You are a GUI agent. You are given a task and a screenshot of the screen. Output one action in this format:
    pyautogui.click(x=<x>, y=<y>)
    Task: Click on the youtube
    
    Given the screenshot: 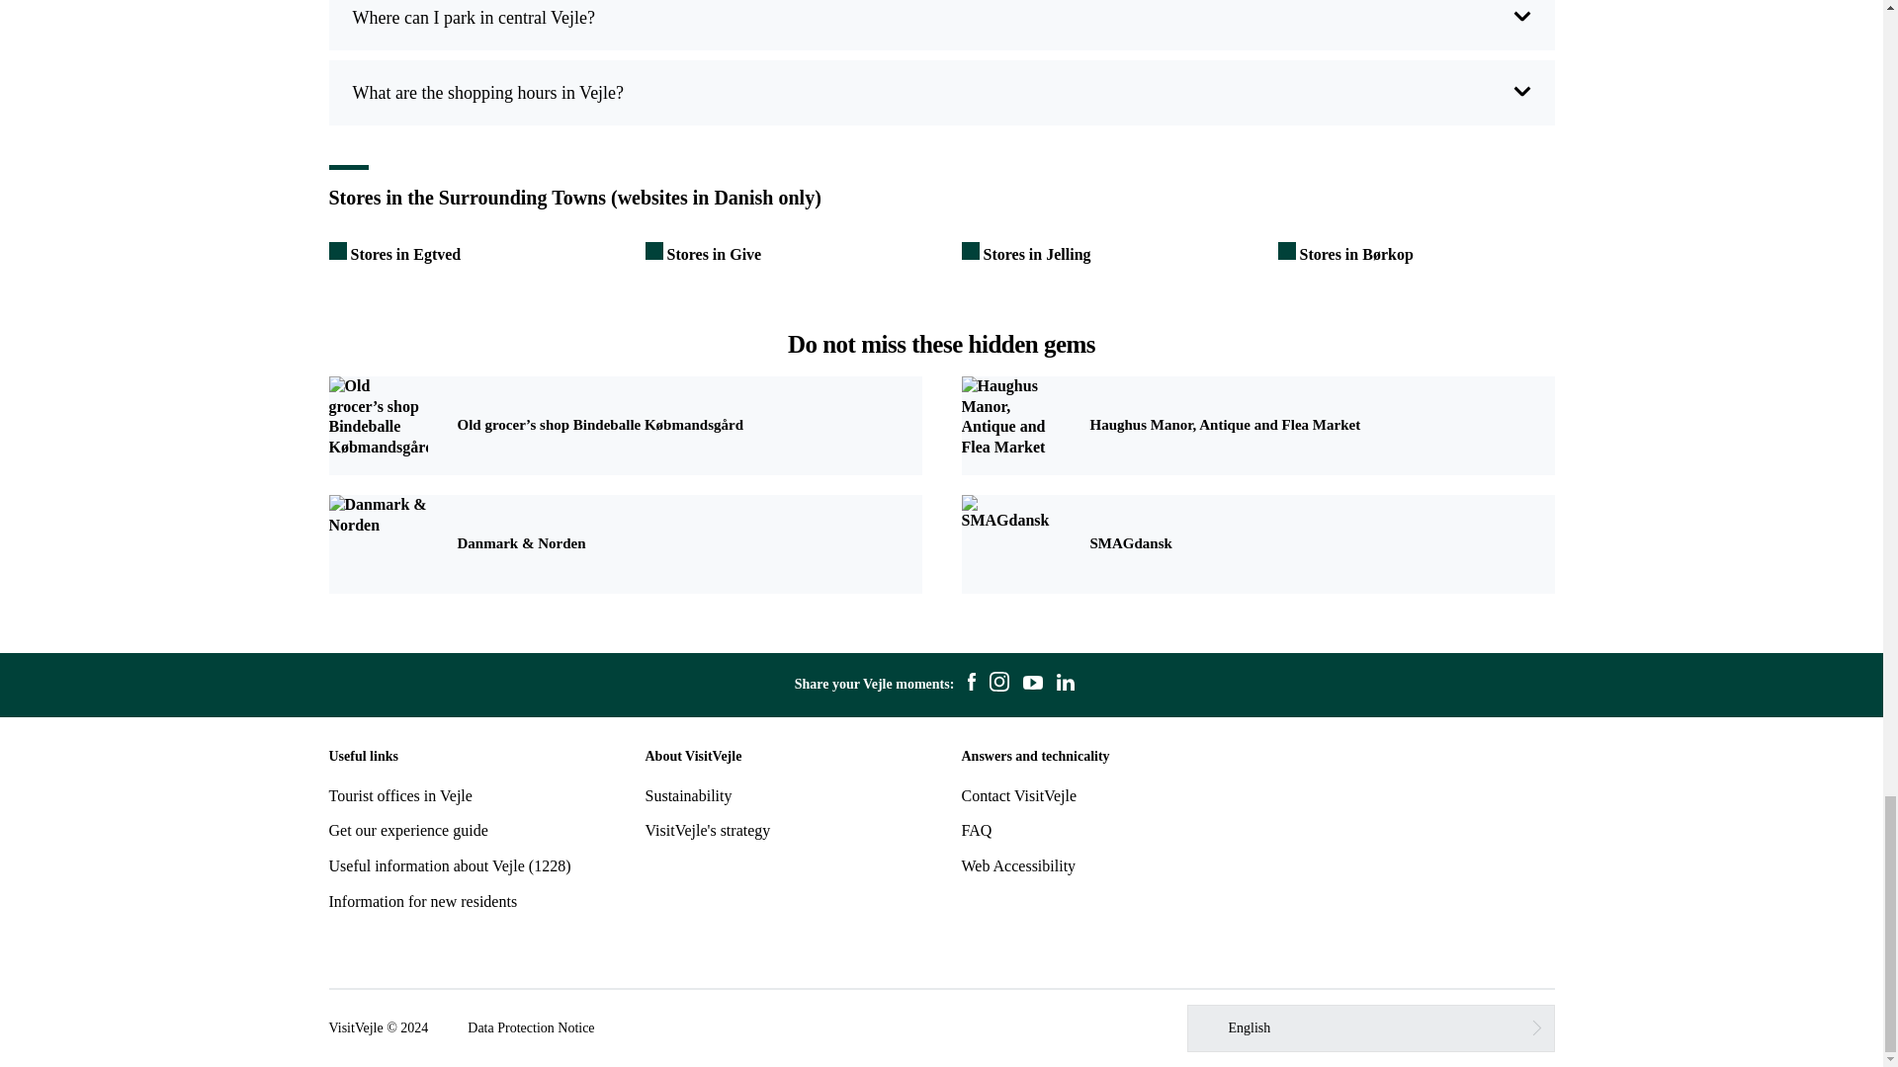 What is the action you would take?
    pyautogui.click(x=1032, y=685)
    